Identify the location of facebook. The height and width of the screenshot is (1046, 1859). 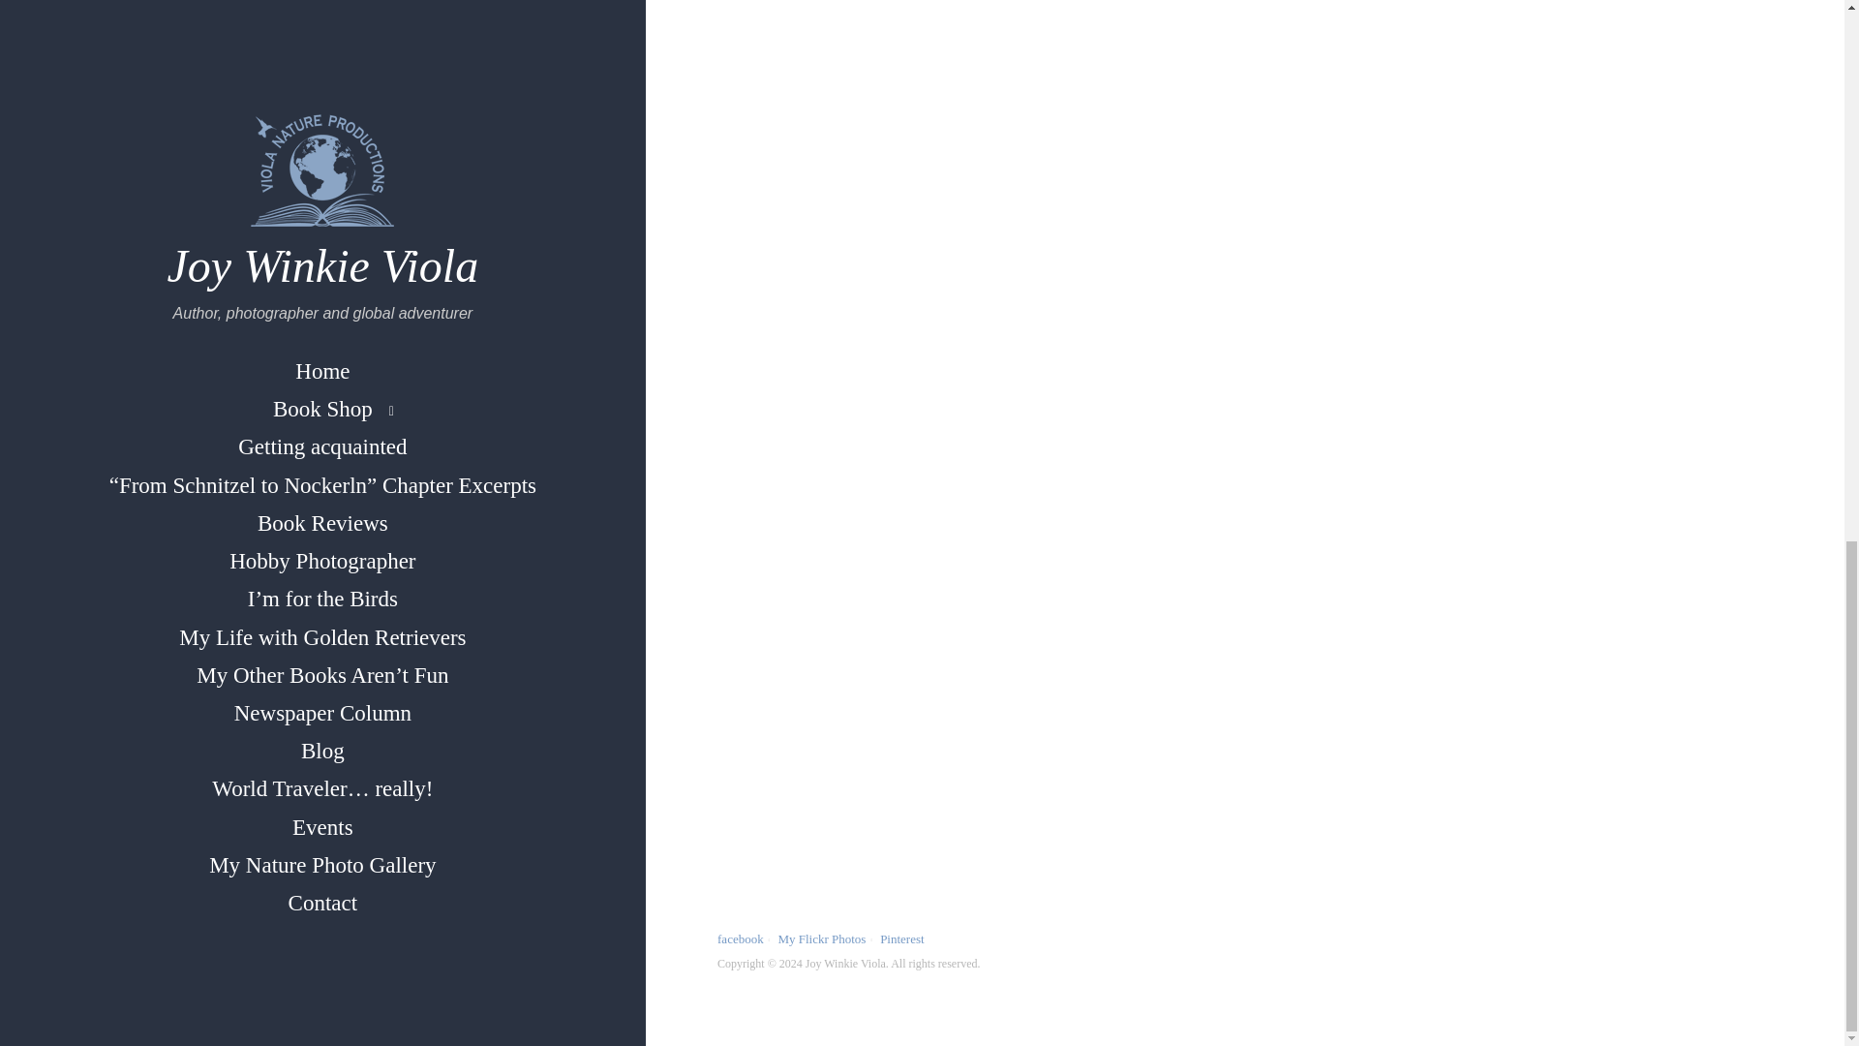
(741, 939).